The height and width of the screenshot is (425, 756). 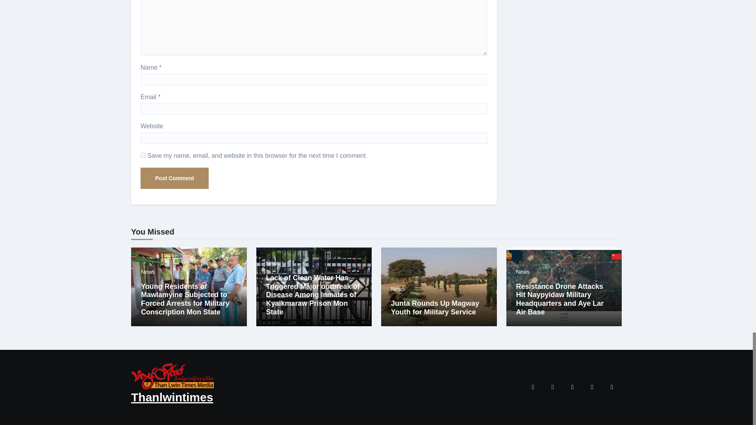 I want to click on Post Comment, so click(x=174, y=178).